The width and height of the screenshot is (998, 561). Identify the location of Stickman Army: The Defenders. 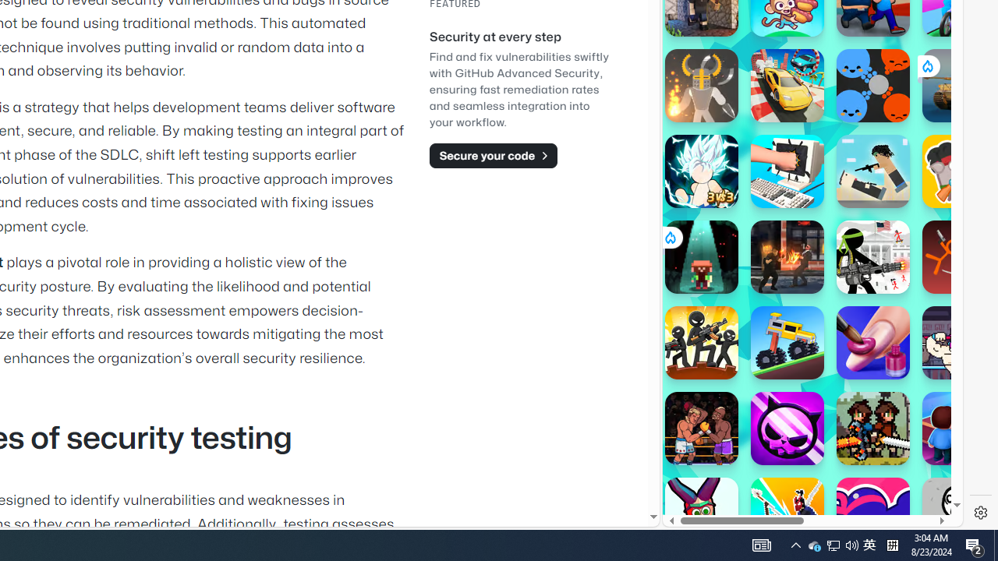
(873, 257).